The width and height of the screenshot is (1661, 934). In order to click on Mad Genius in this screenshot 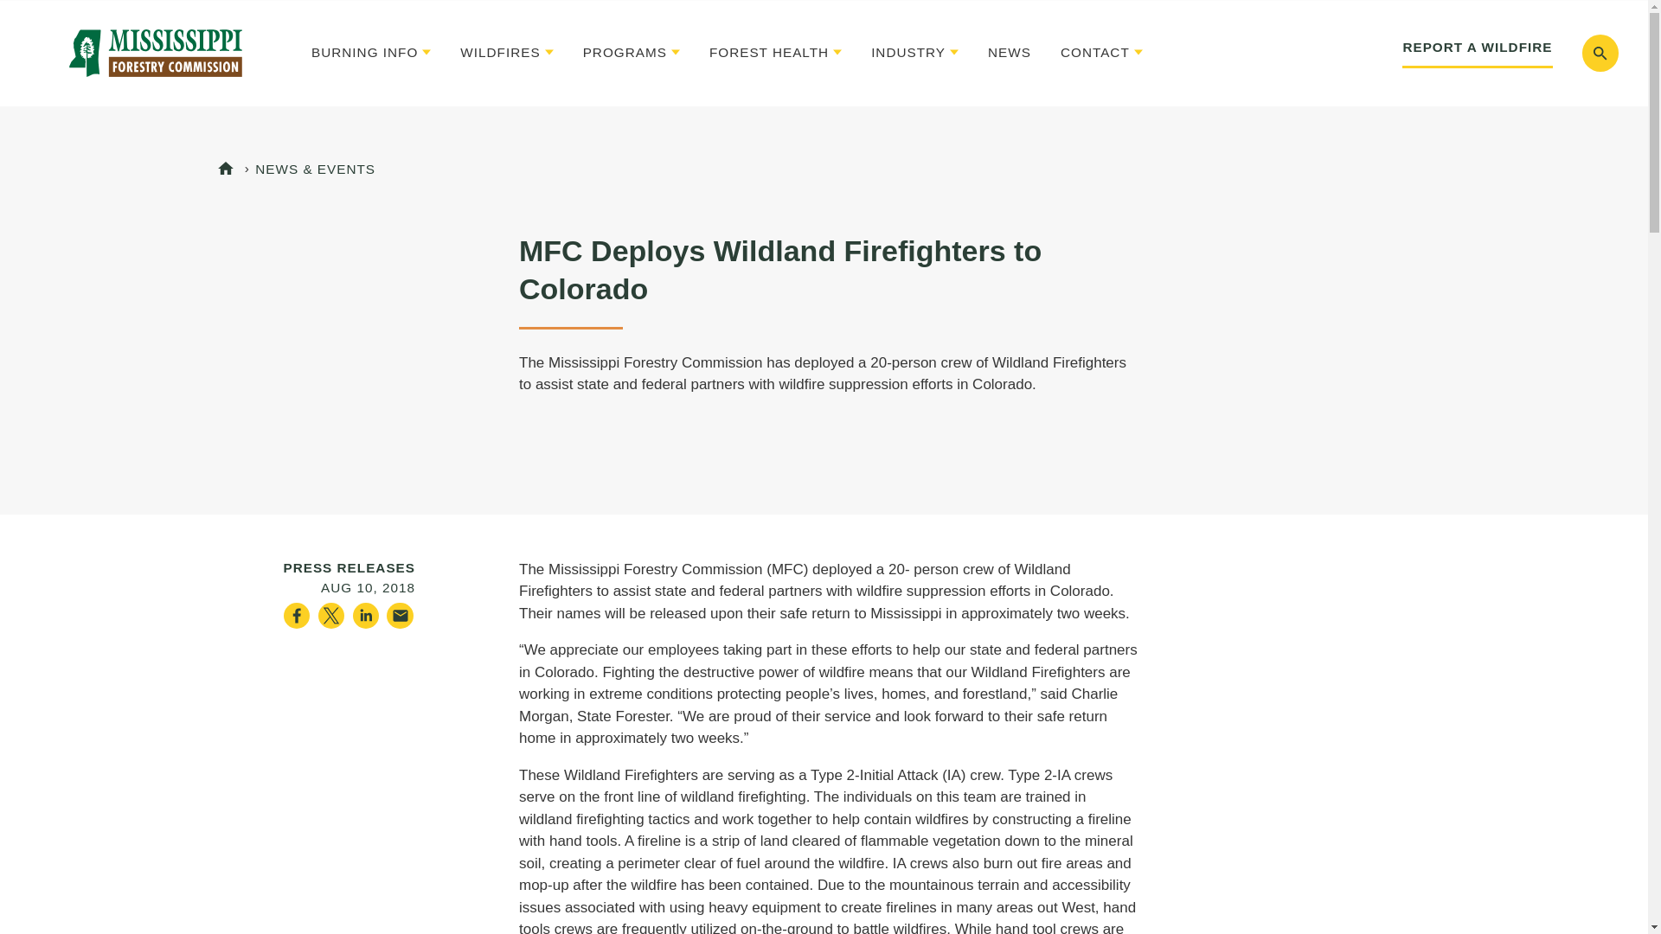, I will do `click(156, 52)`.